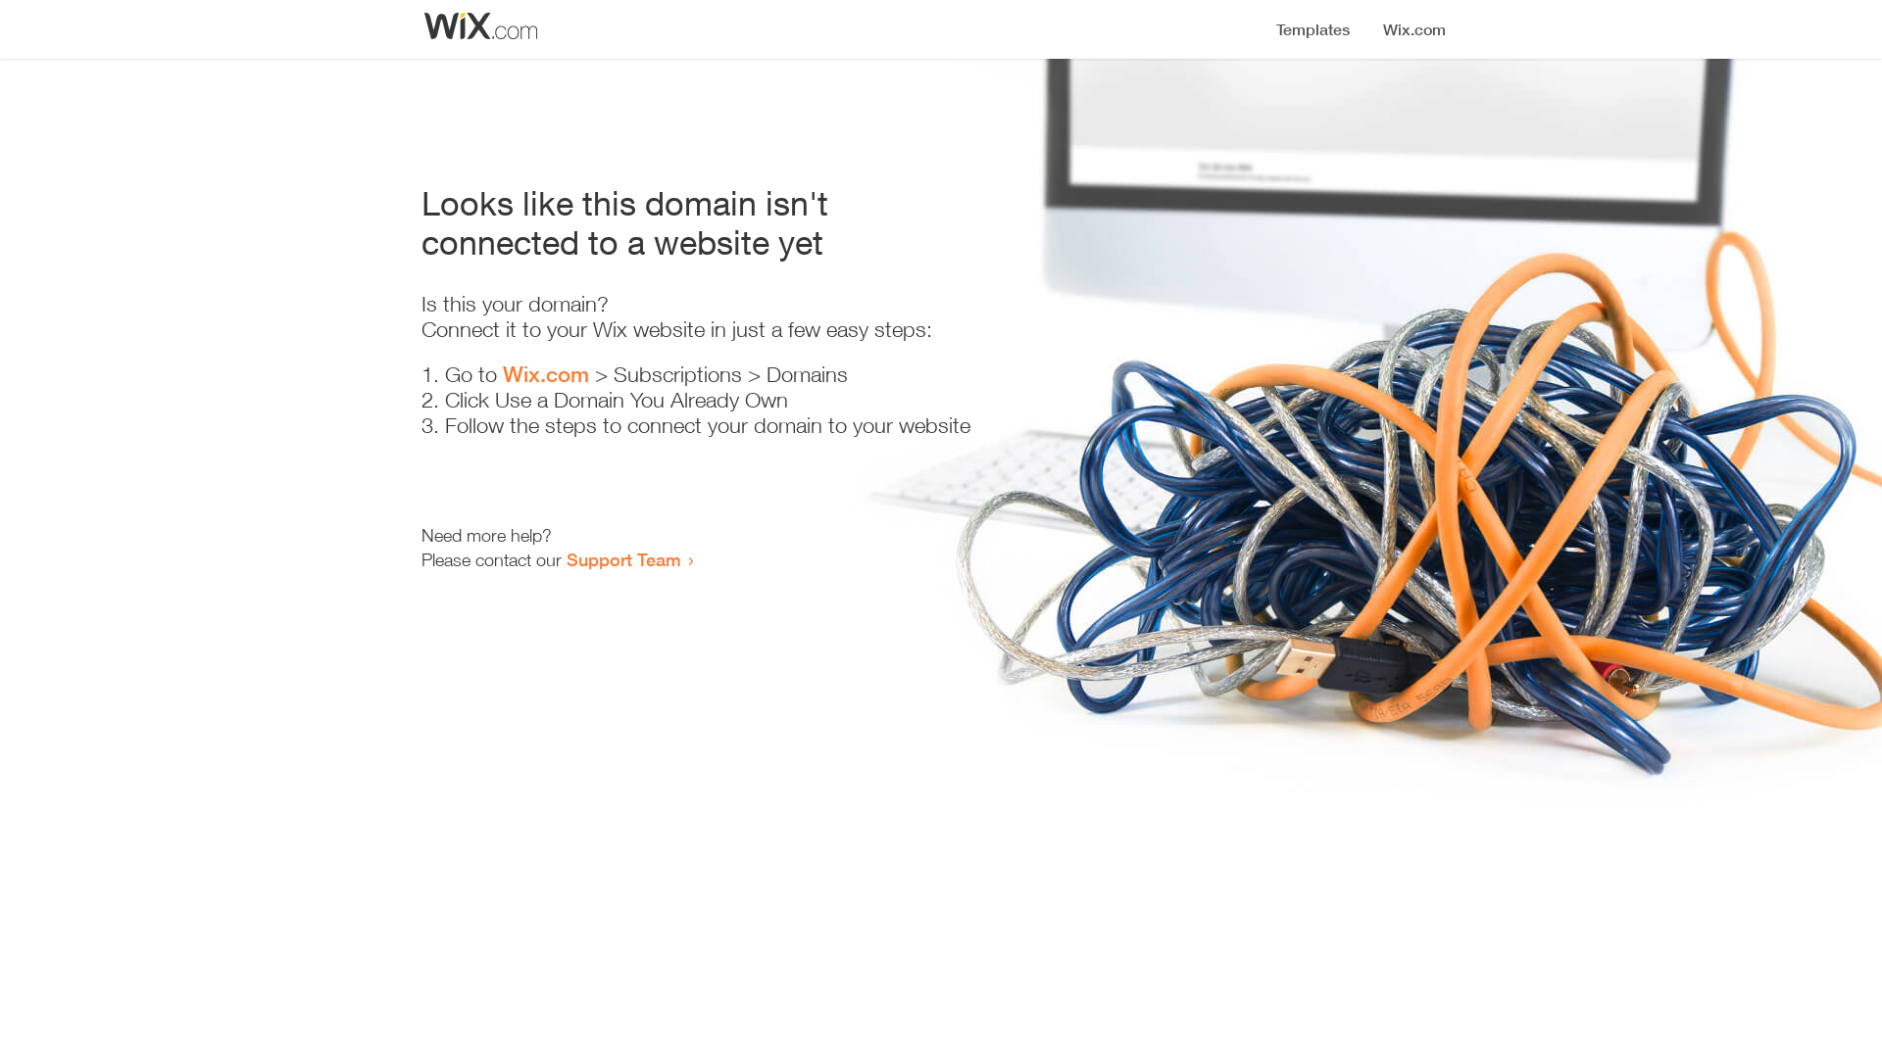  I want to click on Wix.com, so click(546, 374).